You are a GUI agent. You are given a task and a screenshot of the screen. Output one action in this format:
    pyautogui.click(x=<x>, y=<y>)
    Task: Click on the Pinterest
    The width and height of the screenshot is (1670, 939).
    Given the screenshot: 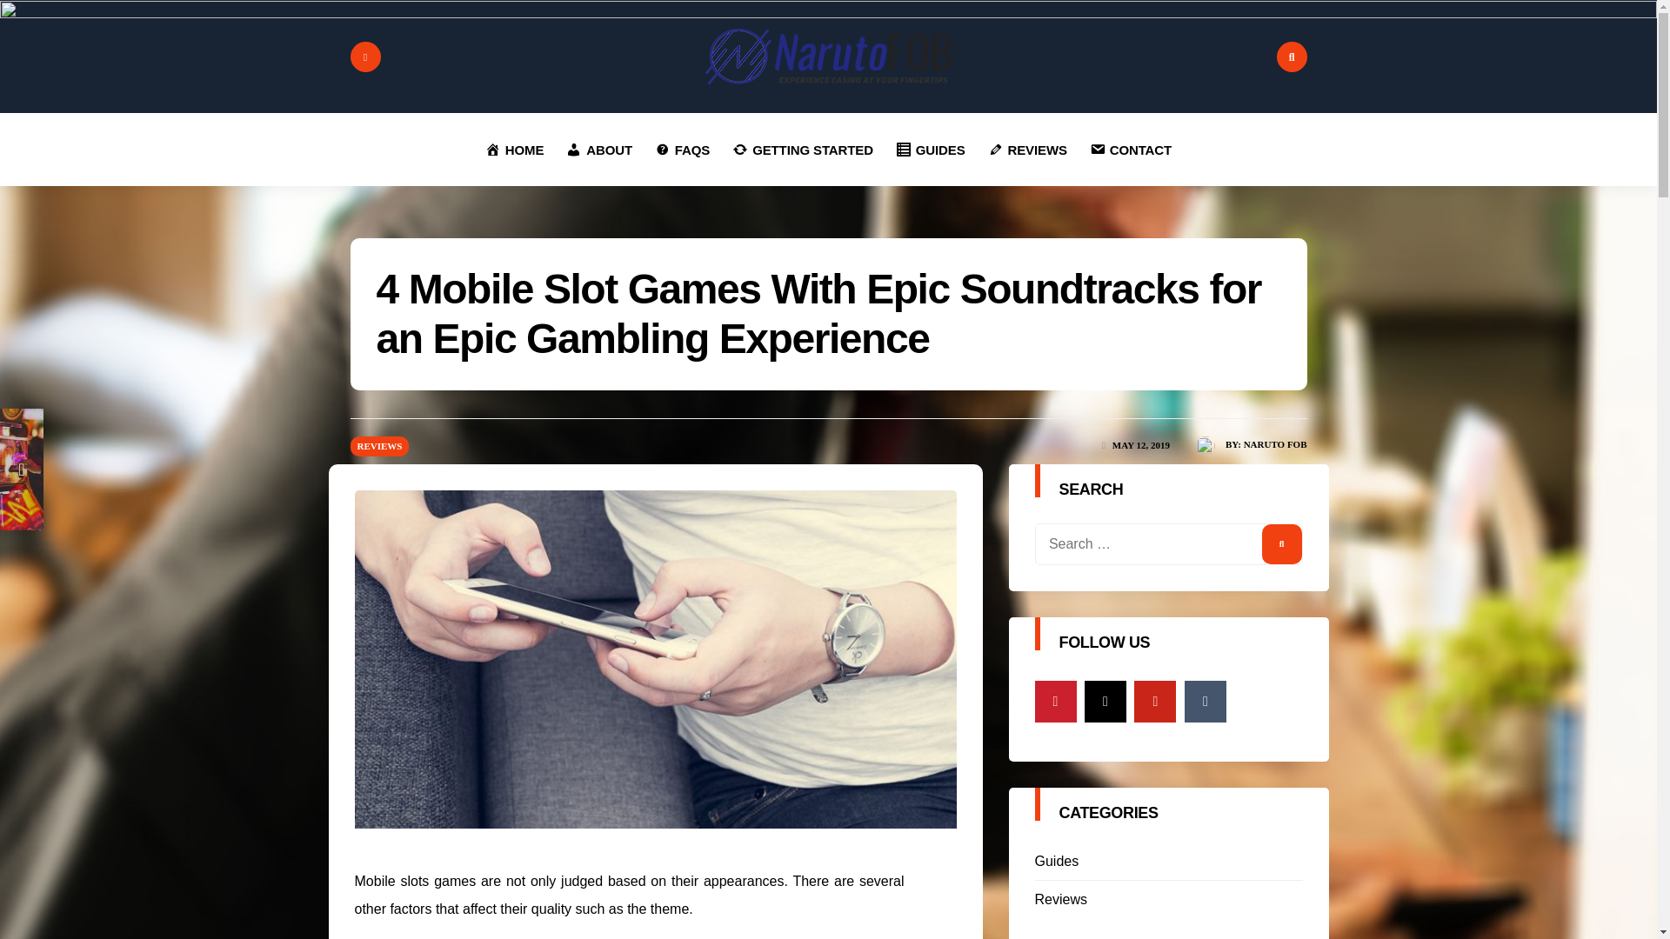 What is the action you would take?
    pyautogui.click(x=1154, y=701)
    